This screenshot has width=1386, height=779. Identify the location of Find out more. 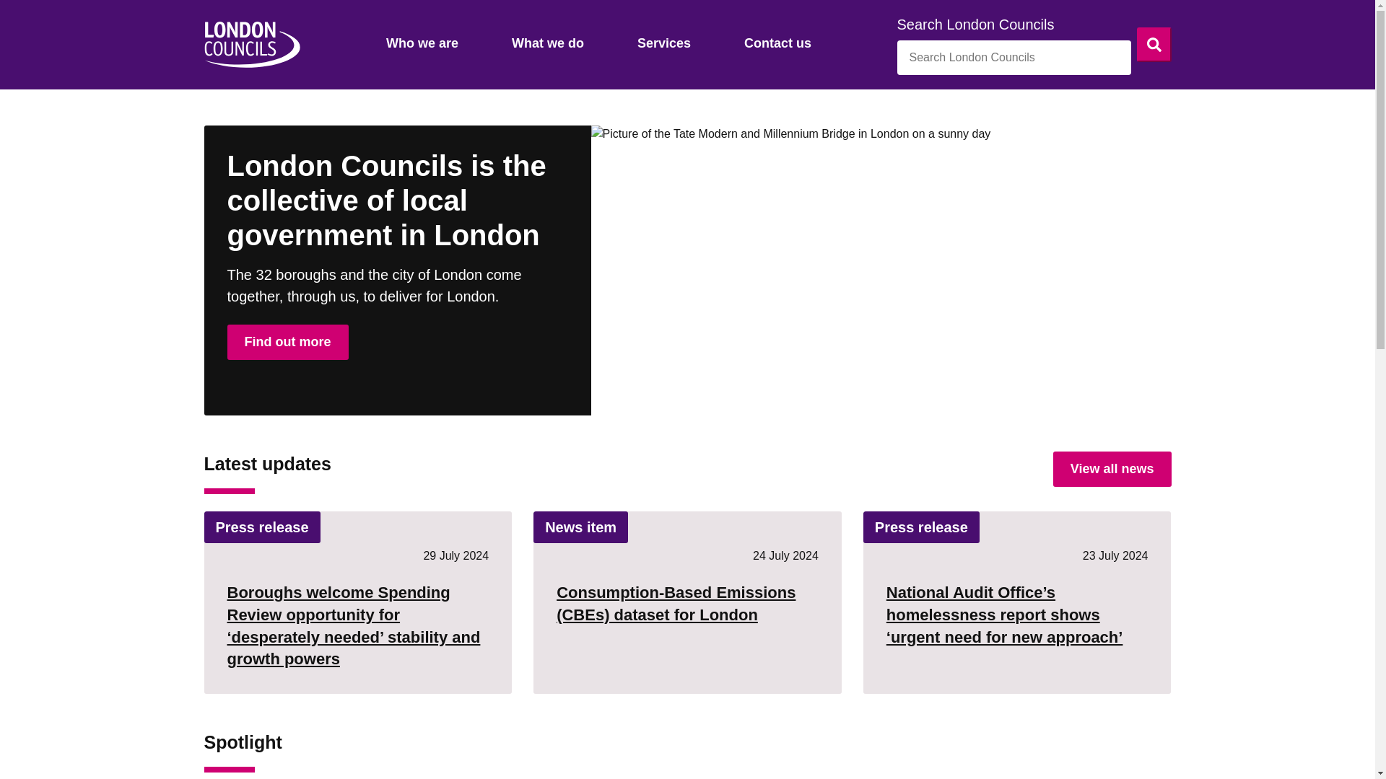
(287, 342).